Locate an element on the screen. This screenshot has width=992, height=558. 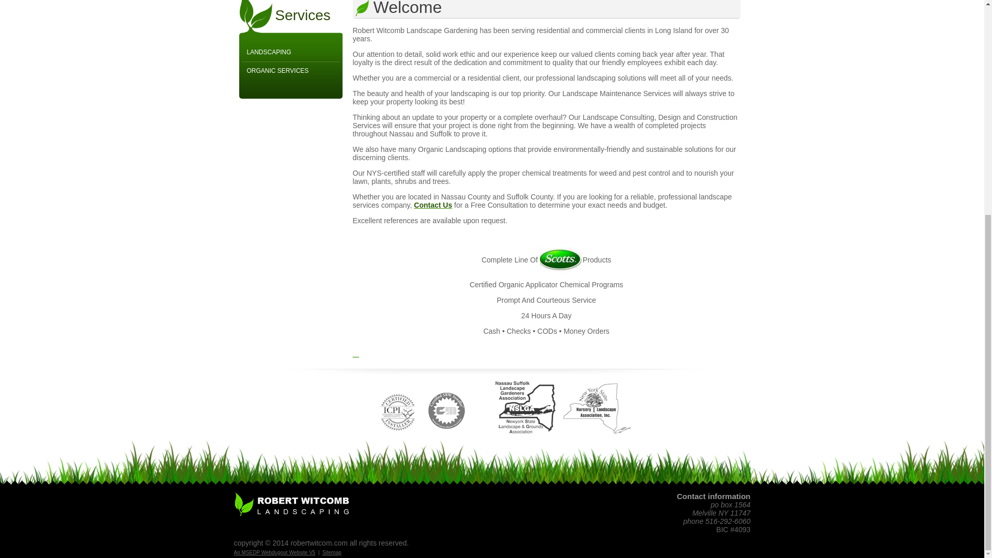
LANDSCAPING is located at coordinates (291, 52).